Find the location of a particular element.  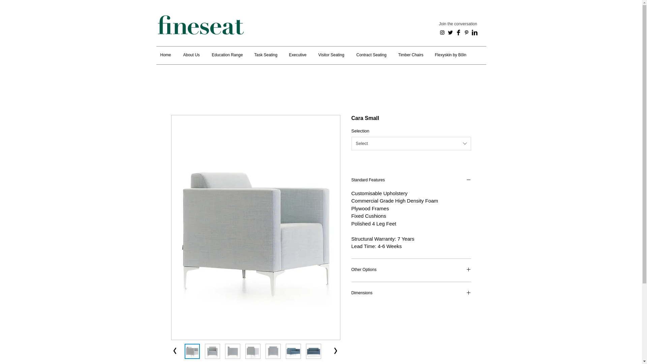

Visitor Seating is located at coordinates (333, 55).